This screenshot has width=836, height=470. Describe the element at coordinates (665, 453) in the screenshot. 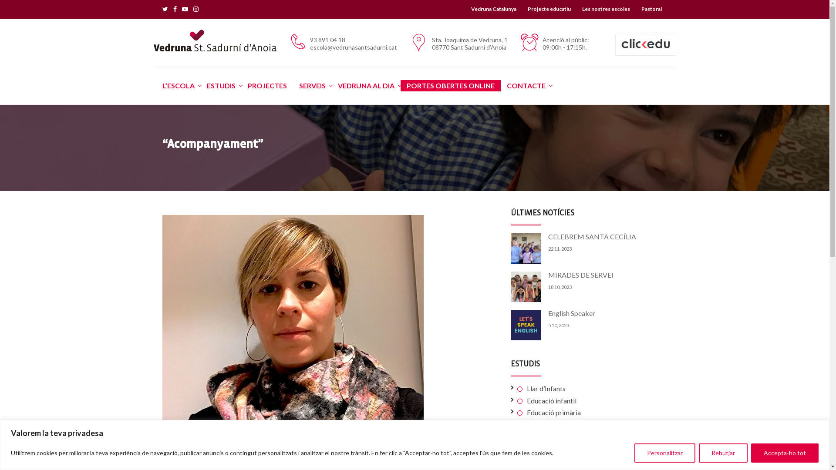

I see `Personalitzar` at that location.